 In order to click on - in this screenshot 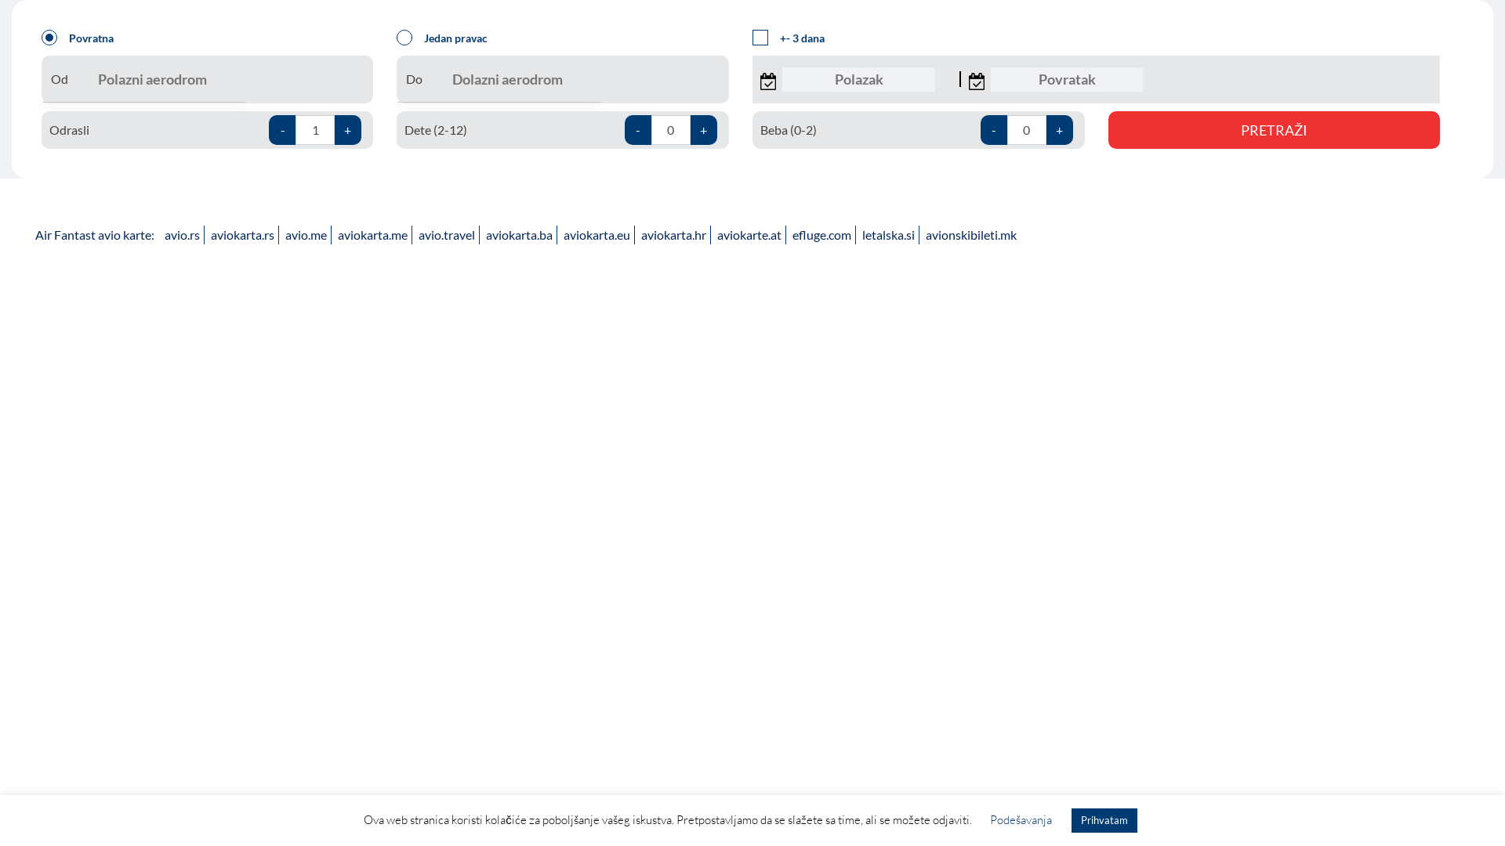, I will do `click(282, 130)`.